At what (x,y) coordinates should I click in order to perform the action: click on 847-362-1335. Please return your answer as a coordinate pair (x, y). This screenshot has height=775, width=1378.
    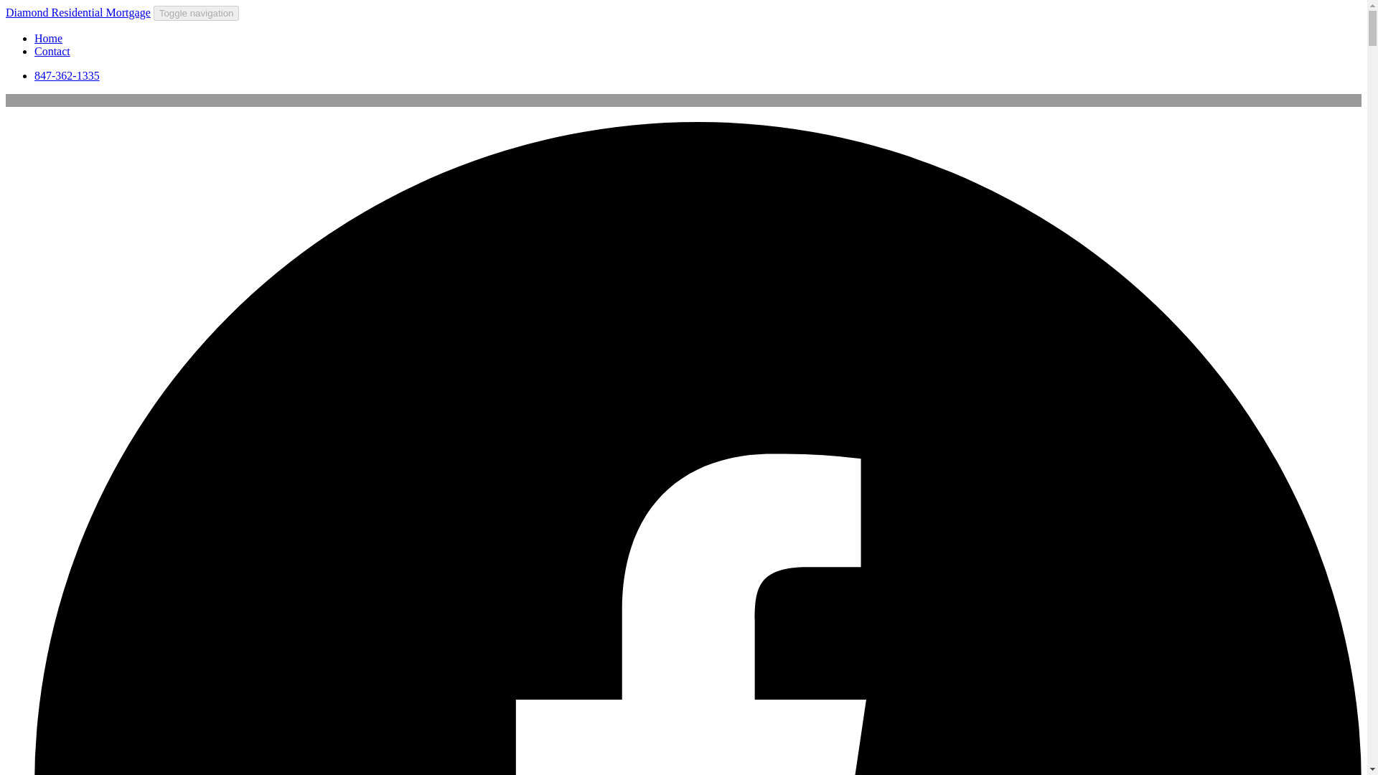
    Looking at the image, I should click on (67, 76).